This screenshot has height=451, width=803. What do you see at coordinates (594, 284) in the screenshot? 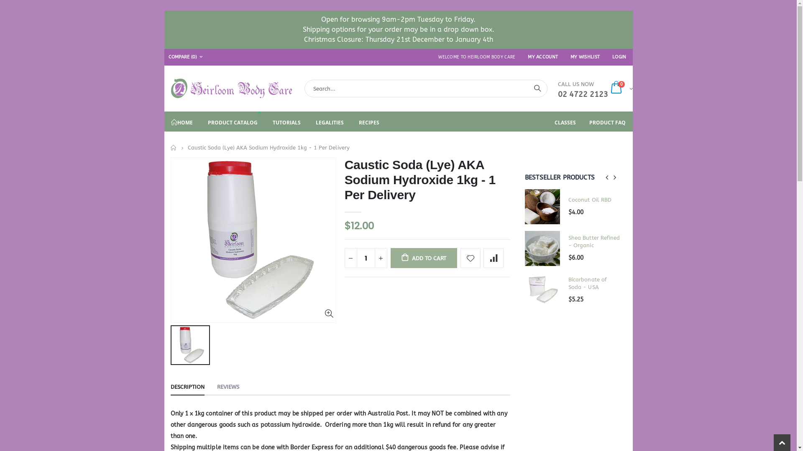
I see `Citric Acid` at bounding box center [594, 284].